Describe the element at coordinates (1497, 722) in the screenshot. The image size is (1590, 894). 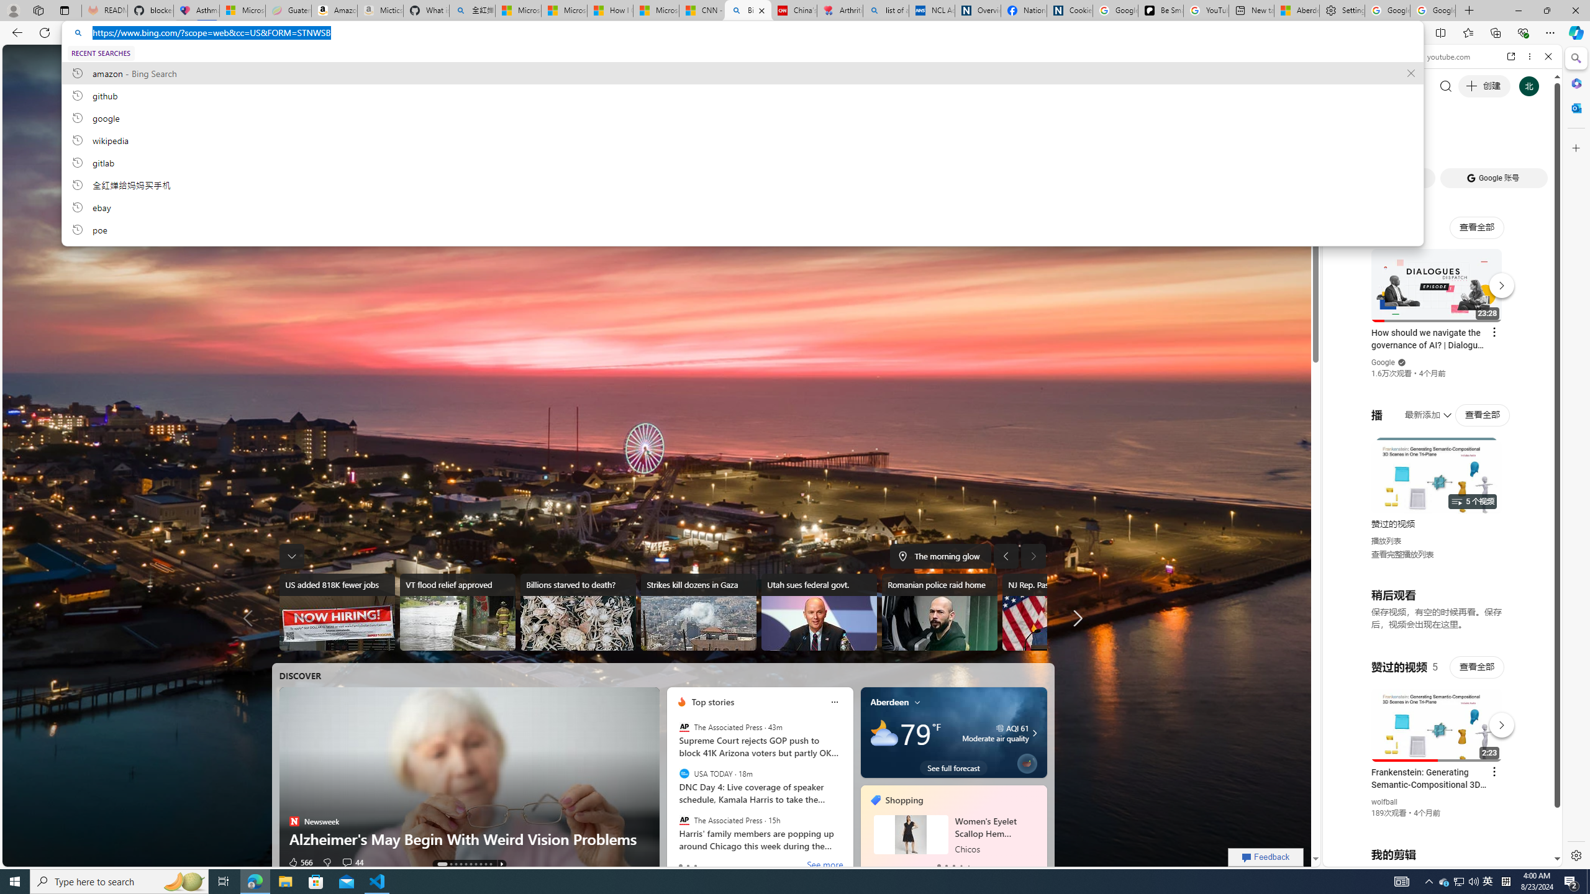
I see `Actions for this site` at that location.